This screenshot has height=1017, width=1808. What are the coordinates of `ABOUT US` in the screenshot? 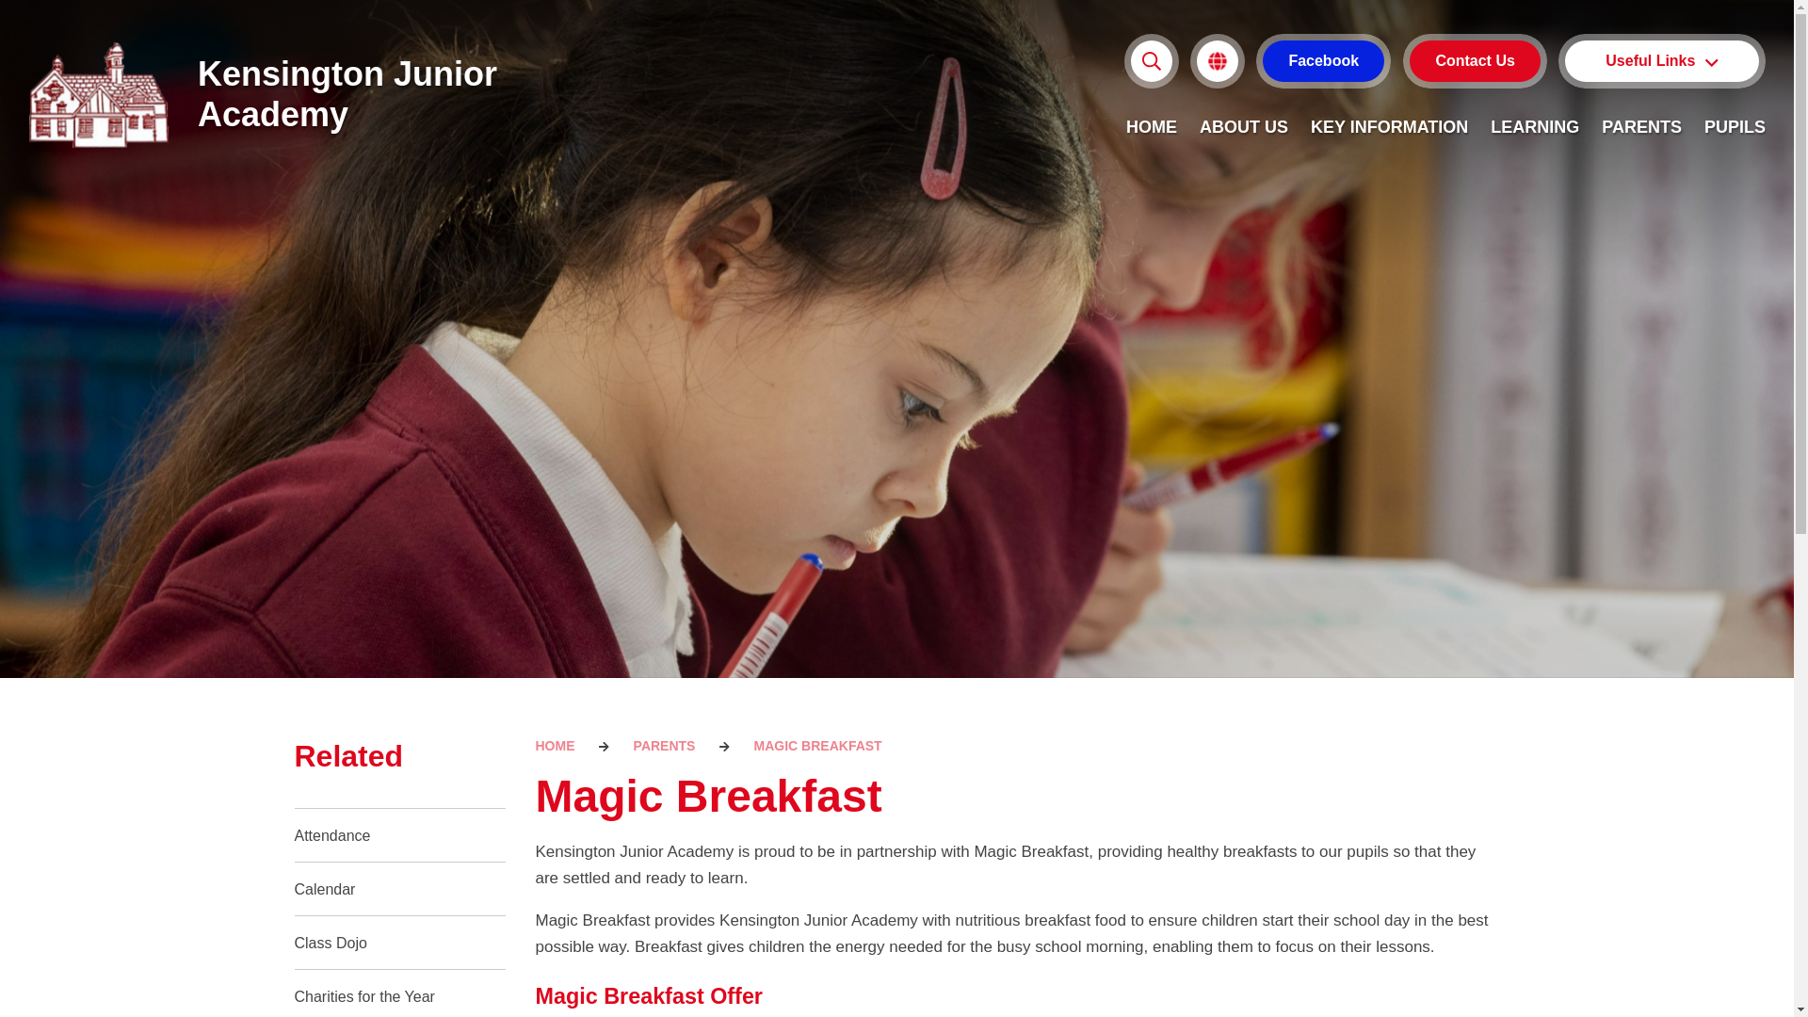 It's located at (1243, 127).